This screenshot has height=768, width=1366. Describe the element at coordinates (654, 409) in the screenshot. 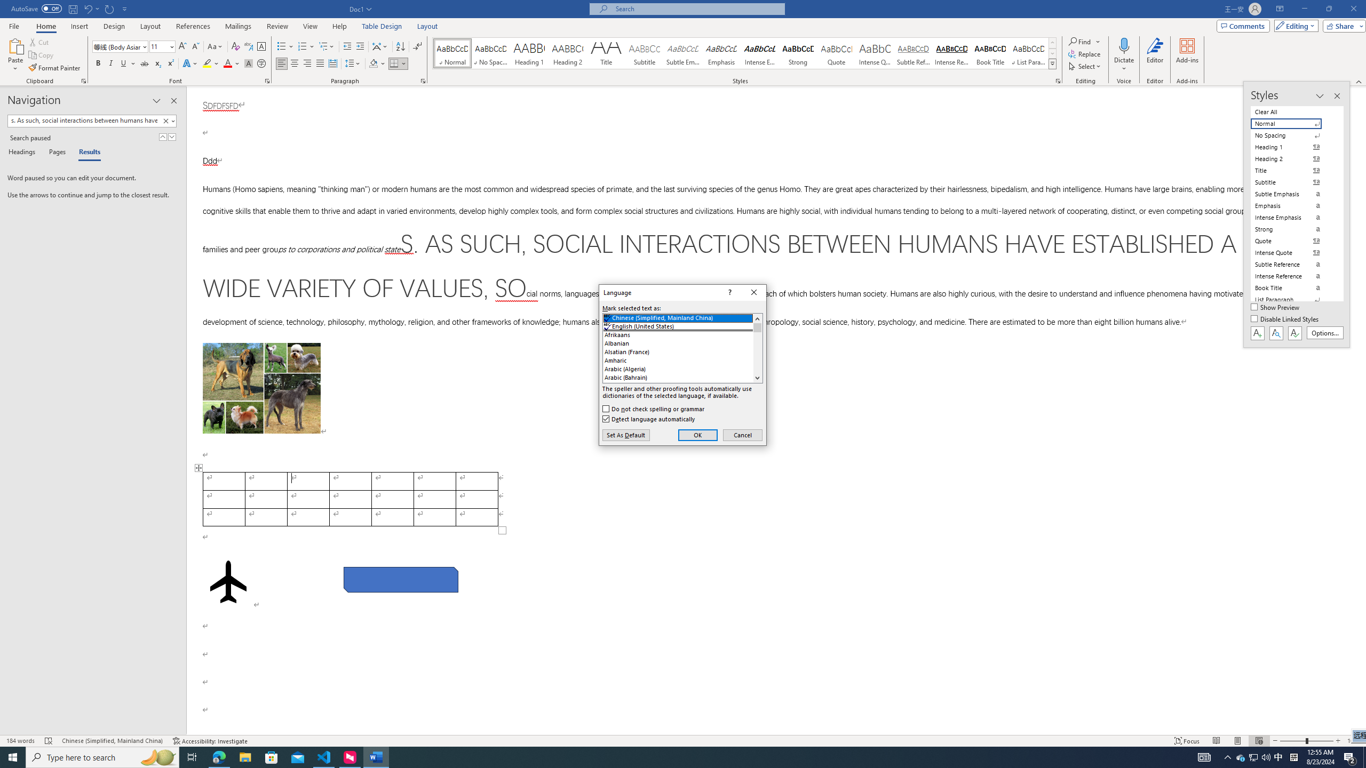

I see `Do not check spelling or grammar` at that location.